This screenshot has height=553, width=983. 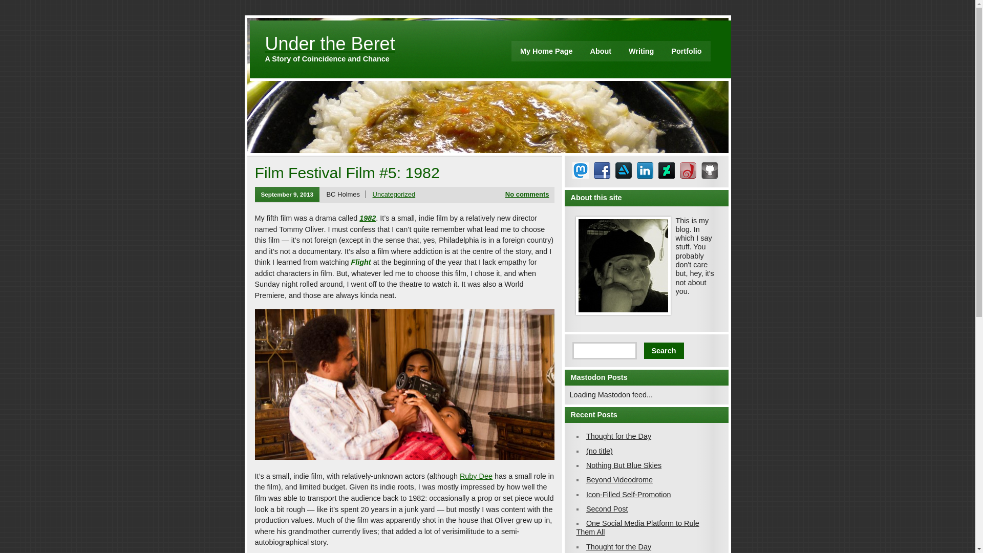 What do you see at coordinates (618, 546) in the screenshot?
I see `Thought for the Day` at bounding box center [618, 546].